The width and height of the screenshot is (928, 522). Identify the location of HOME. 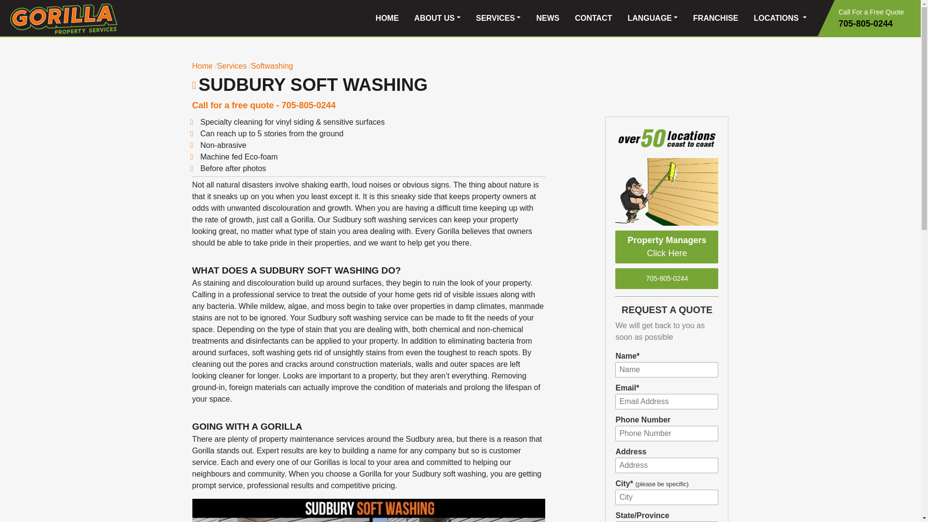
(387, 18).